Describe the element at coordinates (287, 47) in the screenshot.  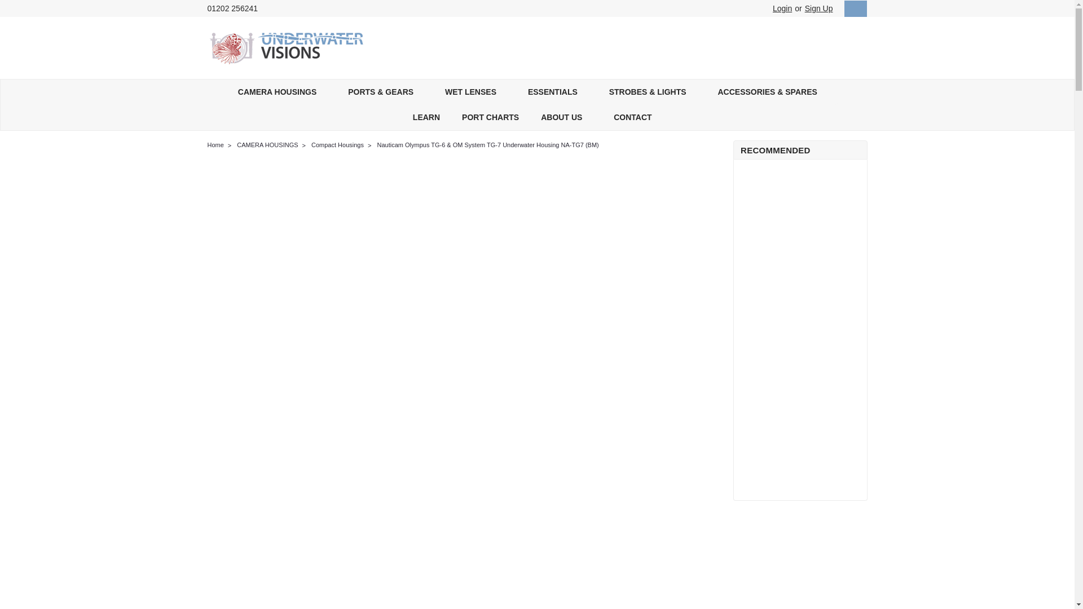
I see `UW Visions - Nauticam UK` at that location.